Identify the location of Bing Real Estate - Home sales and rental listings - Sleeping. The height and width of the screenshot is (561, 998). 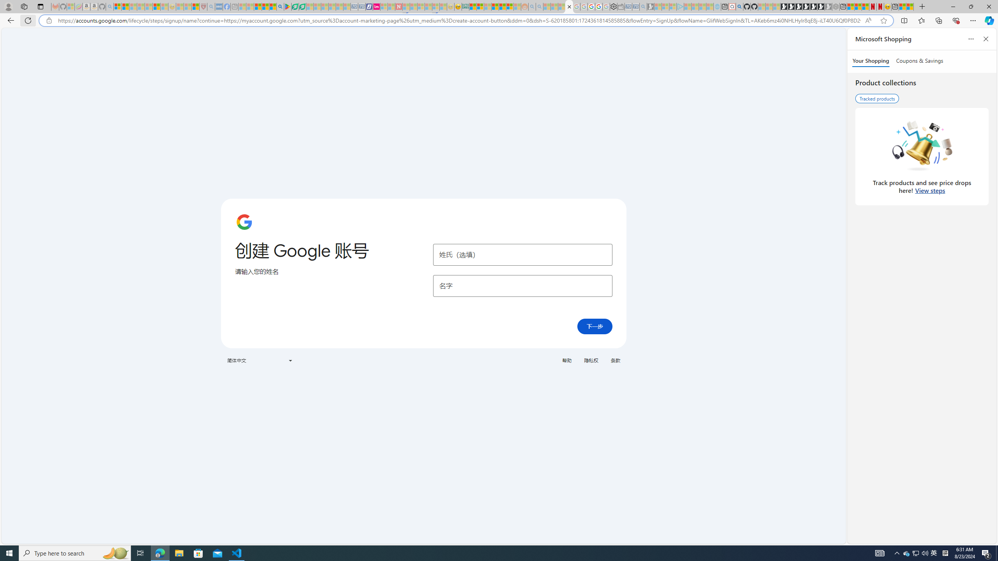
(644, 7).